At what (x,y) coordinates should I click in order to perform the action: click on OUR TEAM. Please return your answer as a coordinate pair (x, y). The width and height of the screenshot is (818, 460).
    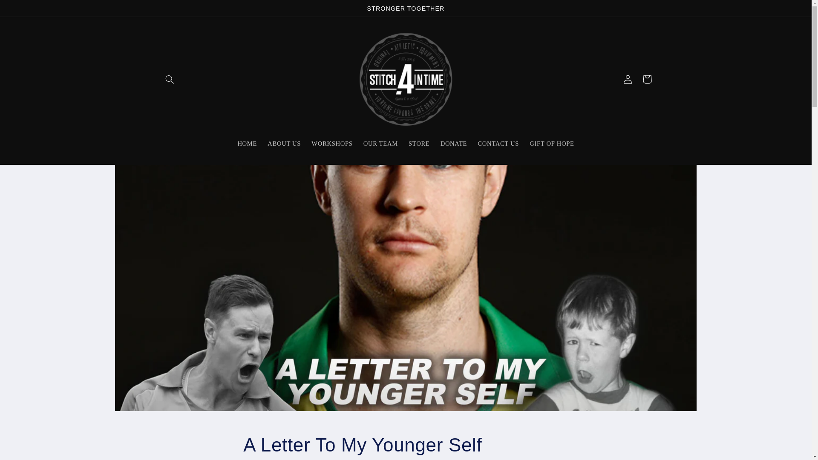
    Looking at the image, I should click on (380, 144).